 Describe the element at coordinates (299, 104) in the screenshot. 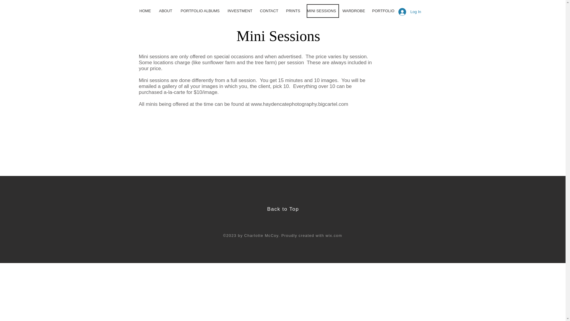

I see `www.haydencatephotography.bigcartel.com` at that location.